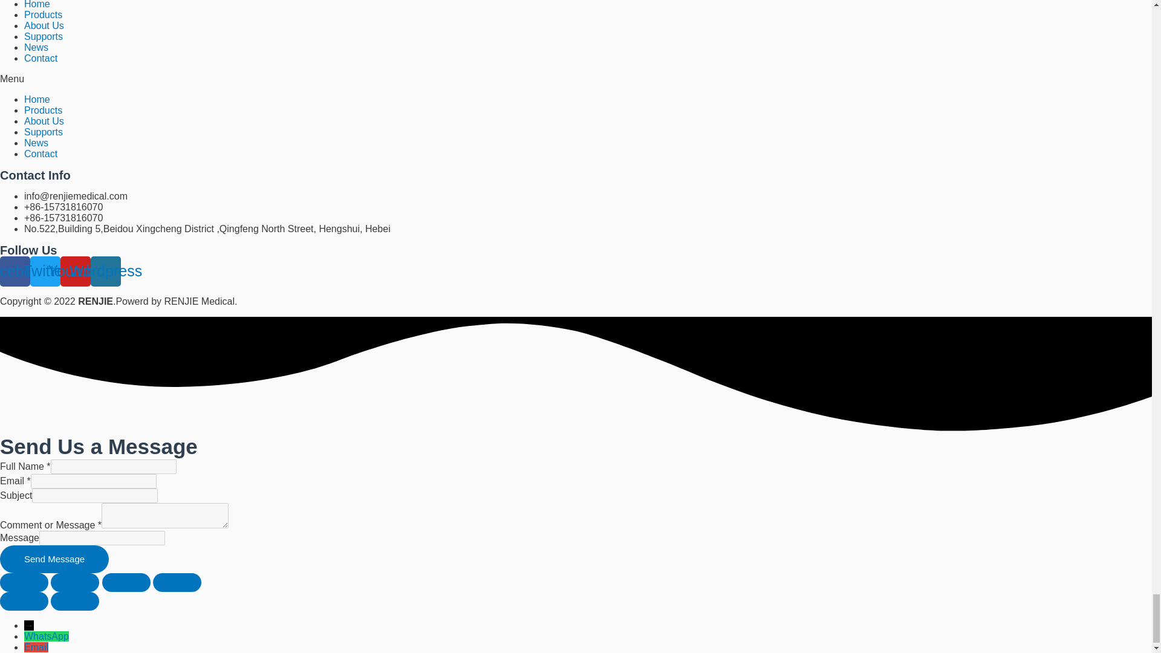 Image resolution: width=1161 pixels, height=653 pixels. Describe the element at coordinates (46, 636) in the screenshot. I see `WhatsApp` at that location.